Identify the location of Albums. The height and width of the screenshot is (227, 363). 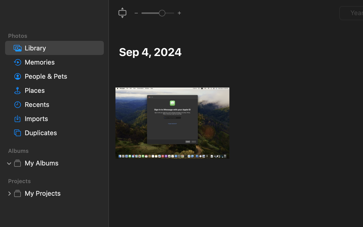
(57, 151).